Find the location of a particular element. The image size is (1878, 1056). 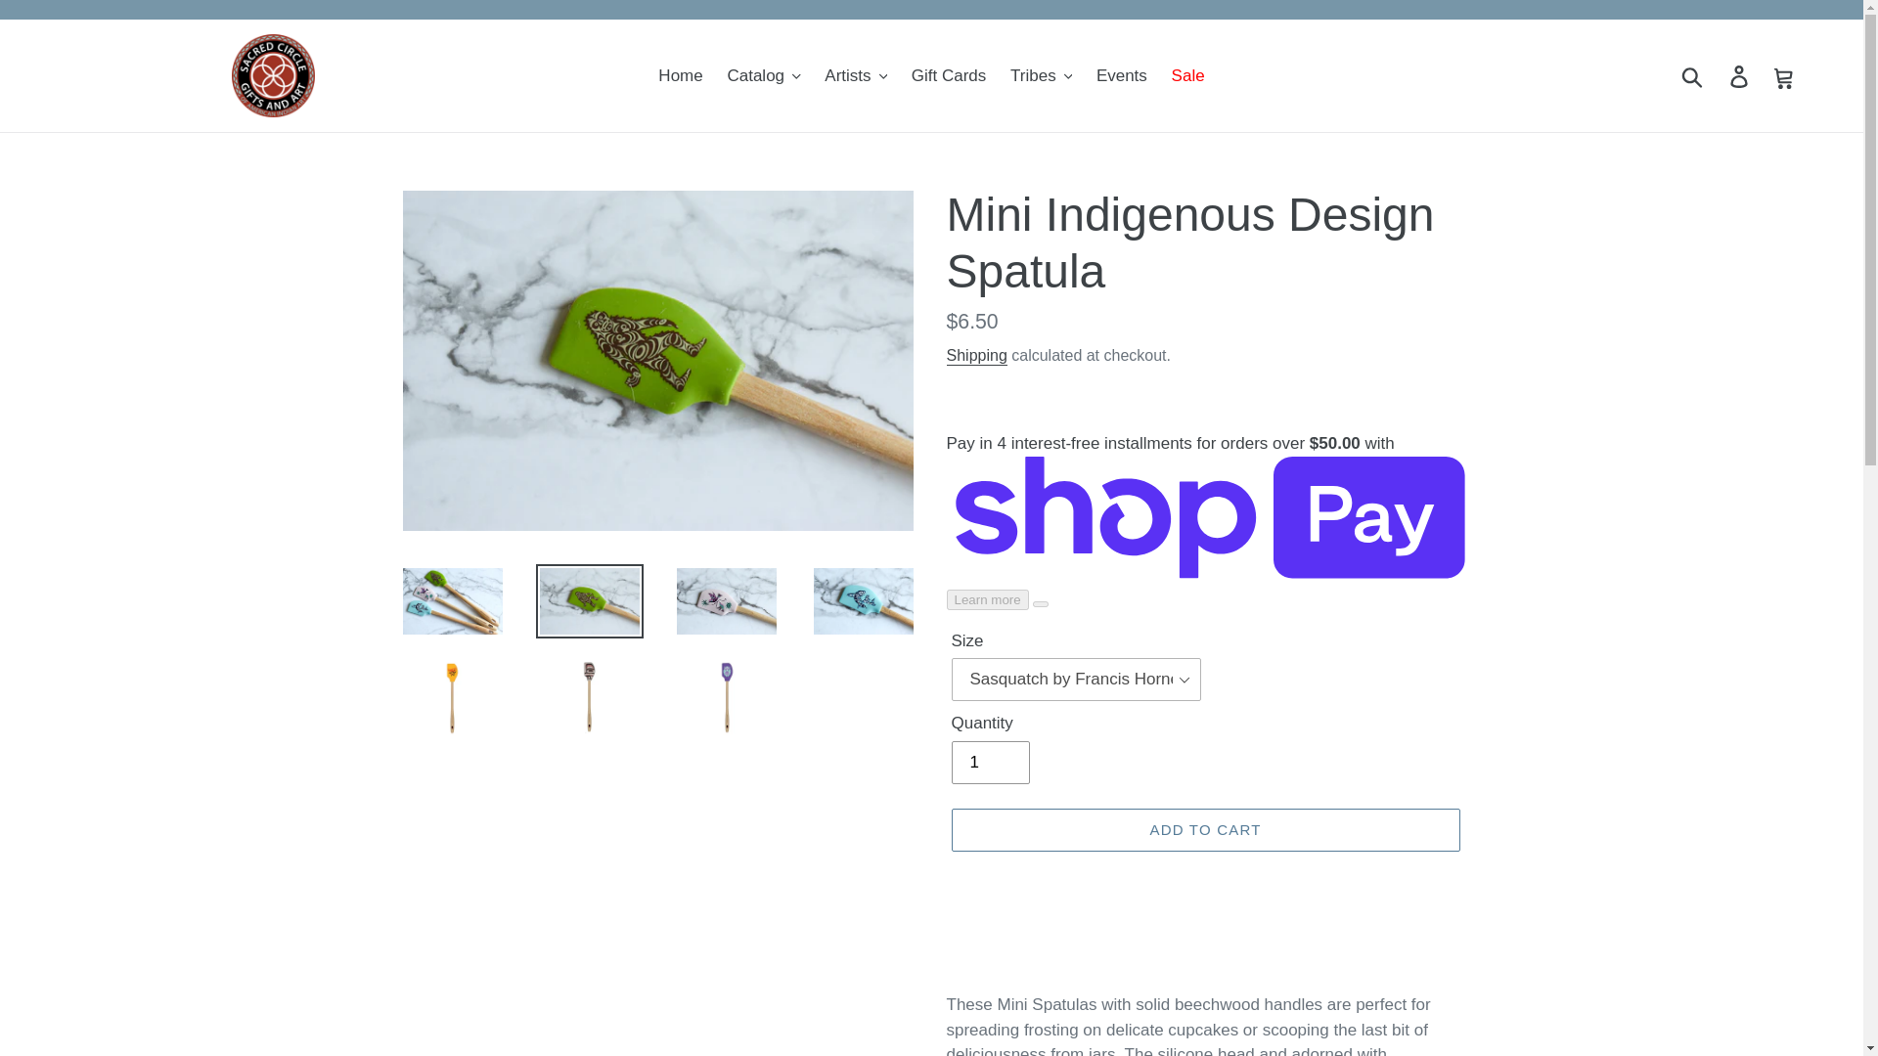

Home is located at coordinates (679, 75).